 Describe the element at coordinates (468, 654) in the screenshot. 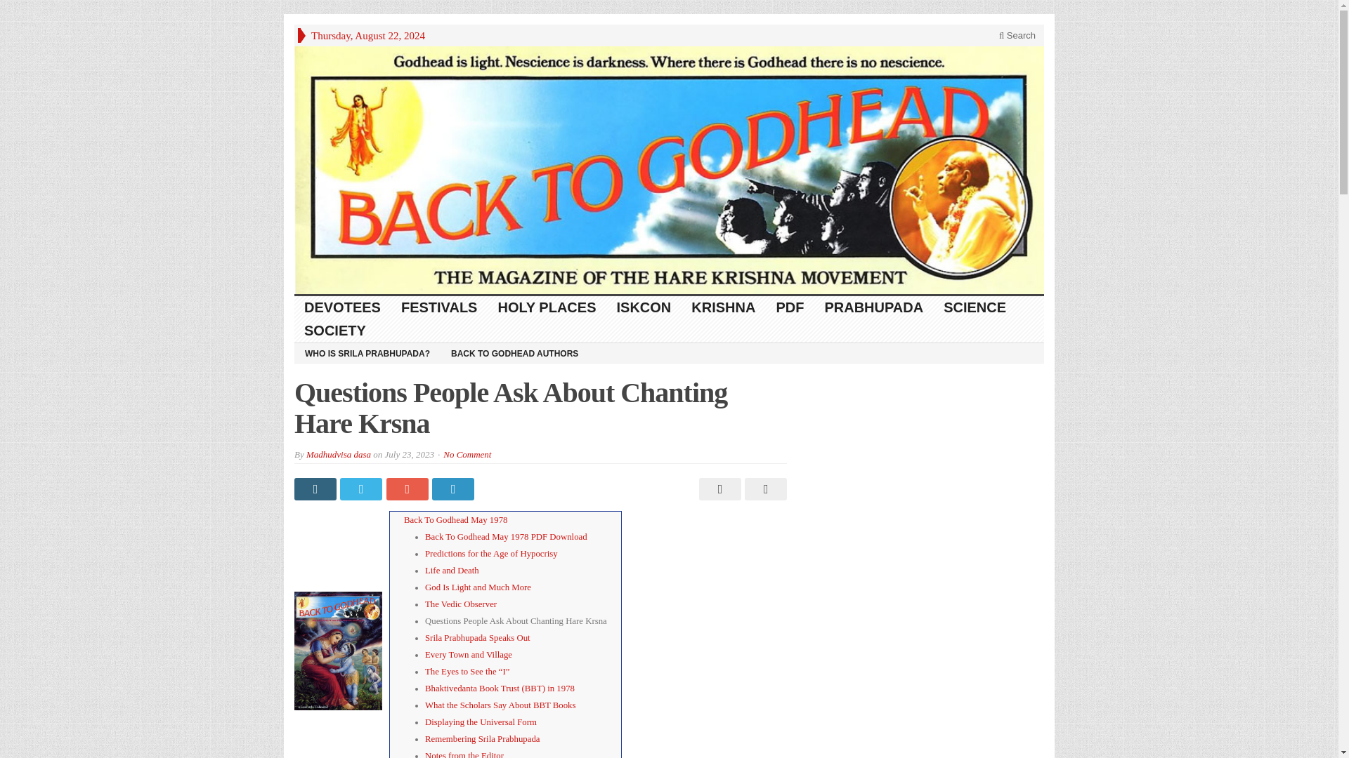

I see `Every Town and Village` at that location.